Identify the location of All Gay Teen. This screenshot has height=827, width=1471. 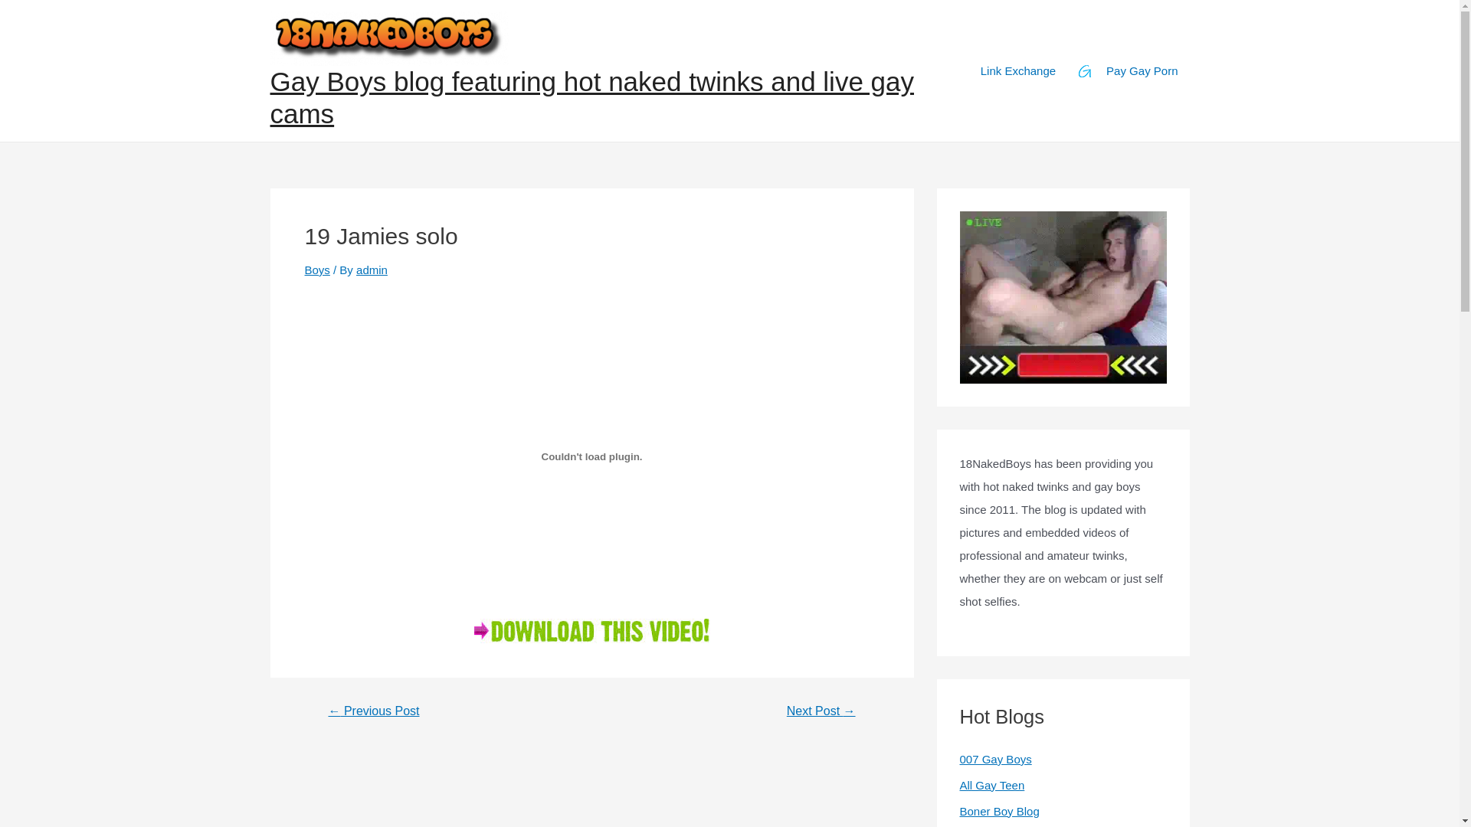
(991, 786).